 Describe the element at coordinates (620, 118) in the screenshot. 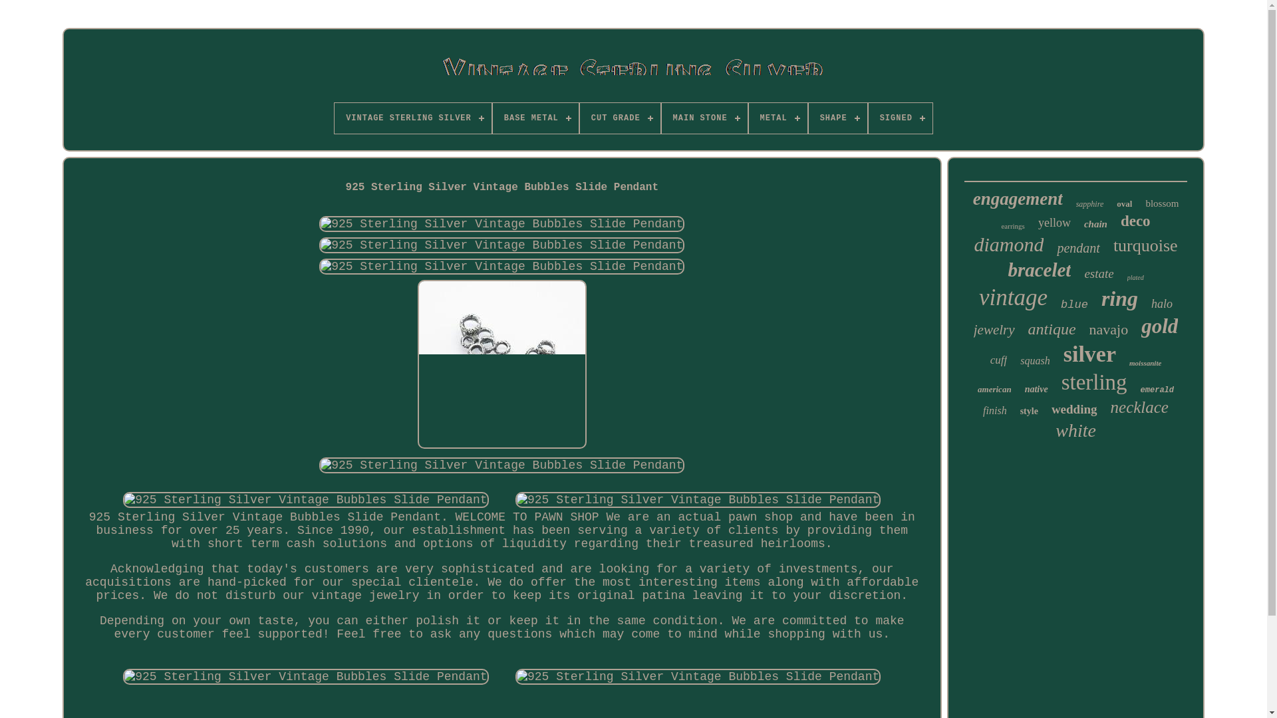

I see `CUT GRADE` at that location.